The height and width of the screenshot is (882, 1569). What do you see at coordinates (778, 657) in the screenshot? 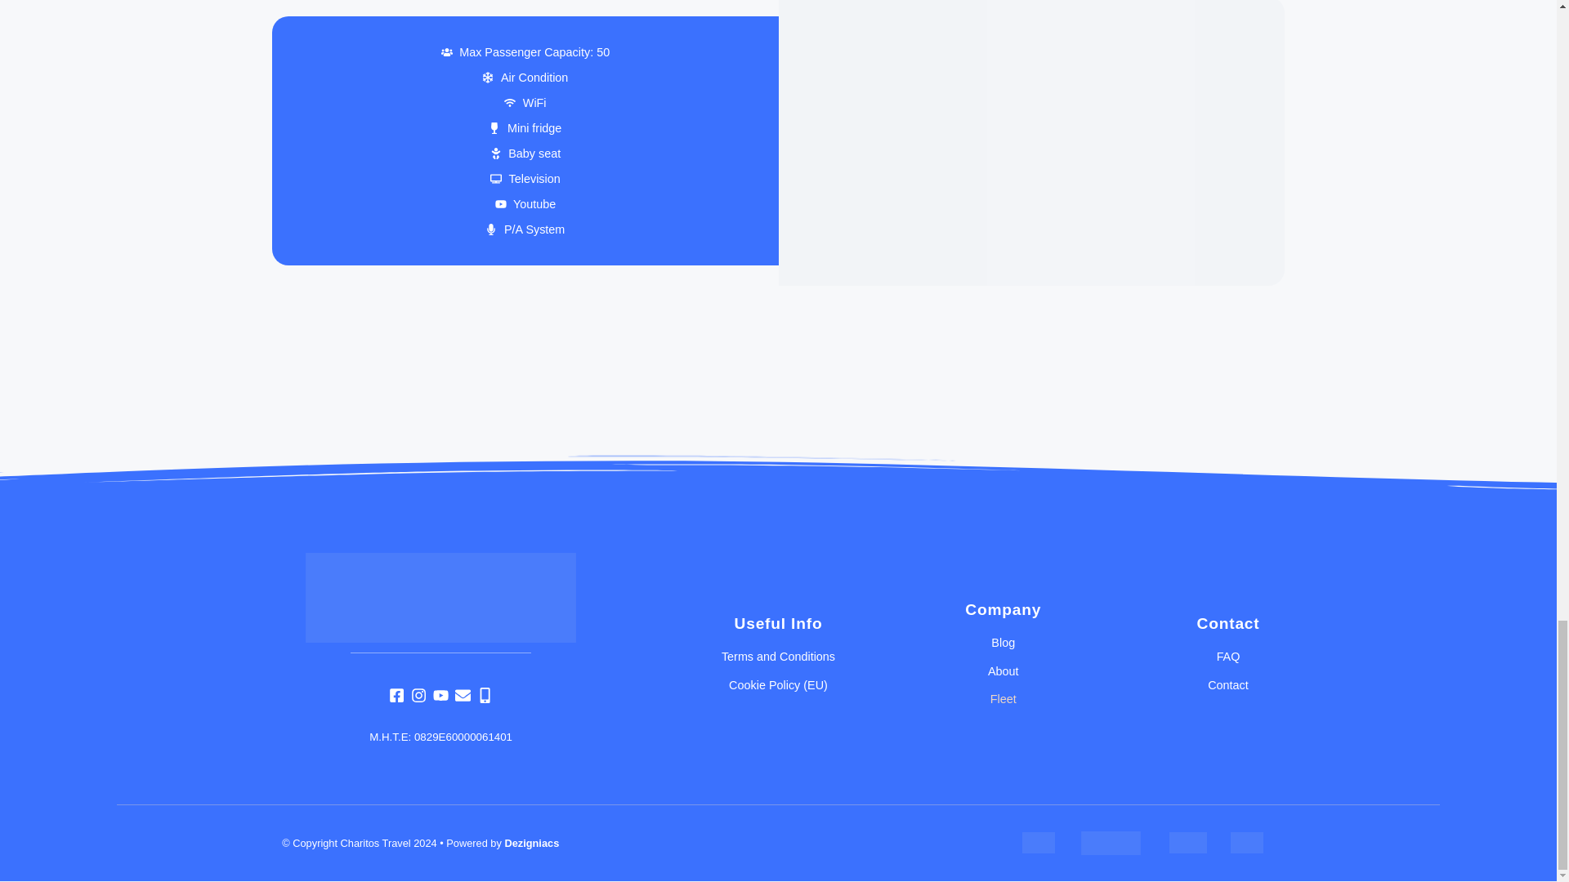
I see `Terms and Conditions` at bounding box center [778, 657].